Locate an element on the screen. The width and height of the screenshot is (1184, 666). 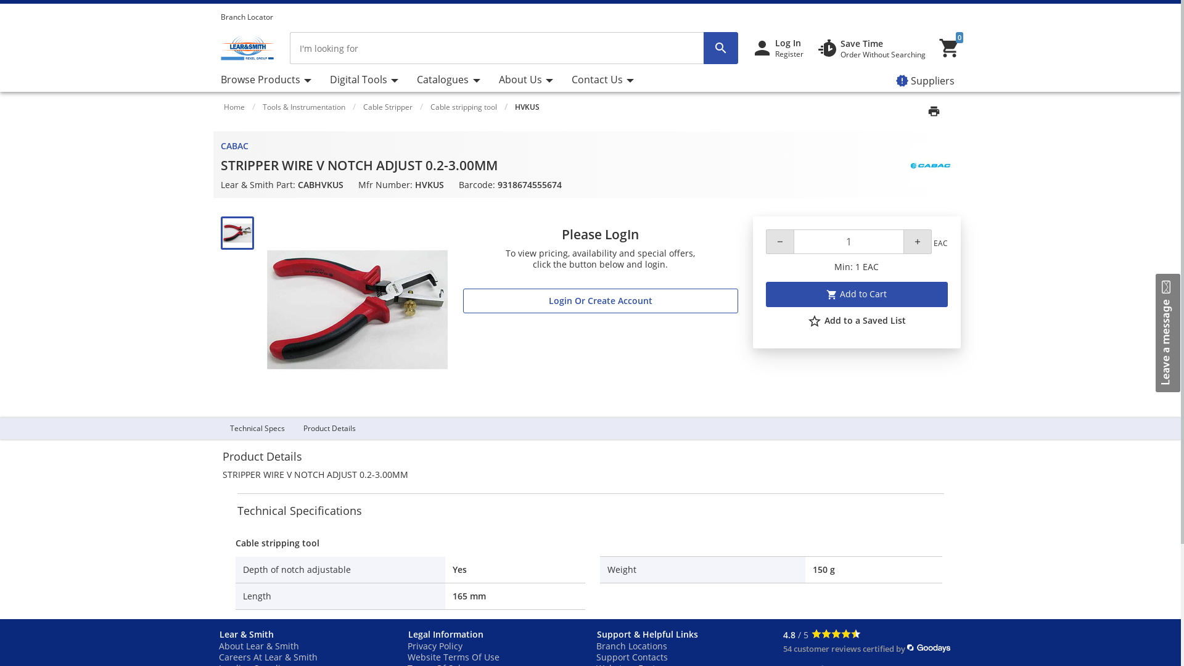
Legal Information is located at coordinates (496, 635).